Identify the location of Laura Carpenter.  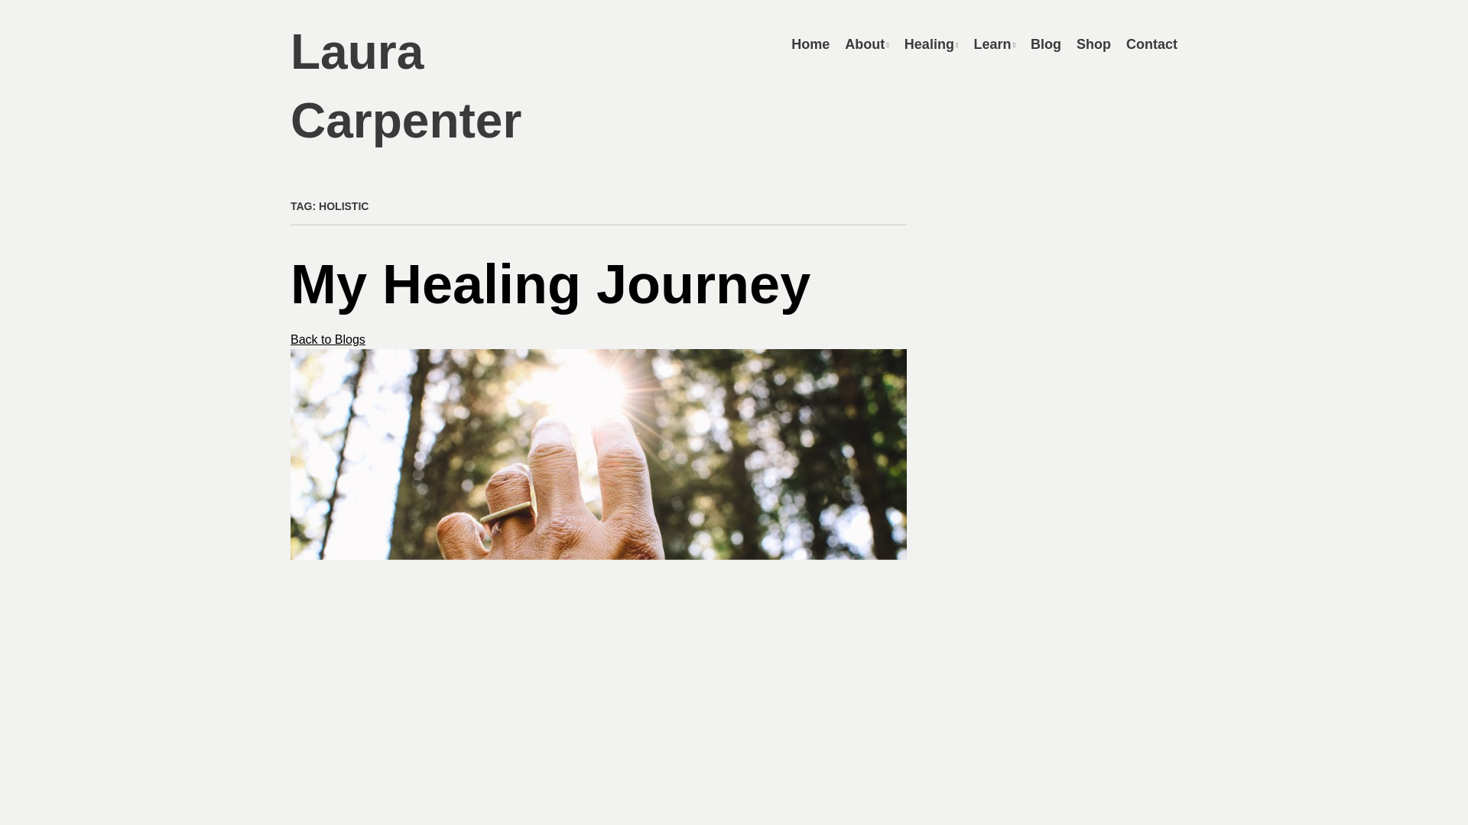
(405, 86).